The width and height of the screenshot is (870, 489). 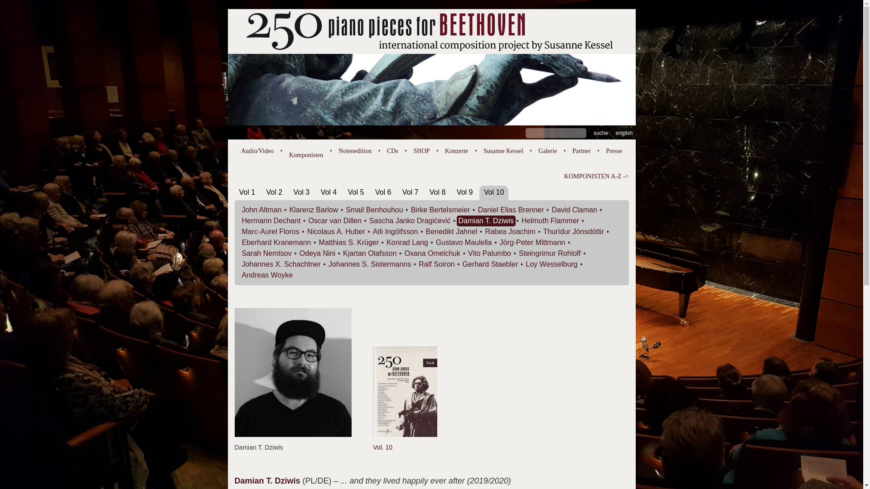 What do you see at coordinates (405, 443) in the screenshot?
I see `Vol. 10` at bounding box center [405, 443].